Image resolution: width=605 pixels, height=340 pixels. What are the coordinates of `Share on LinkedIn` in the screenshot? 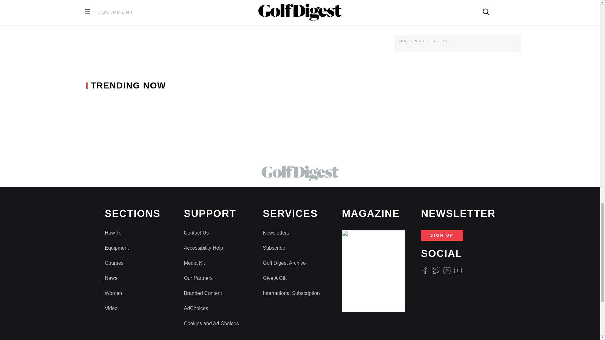 It's located at (210, 15).